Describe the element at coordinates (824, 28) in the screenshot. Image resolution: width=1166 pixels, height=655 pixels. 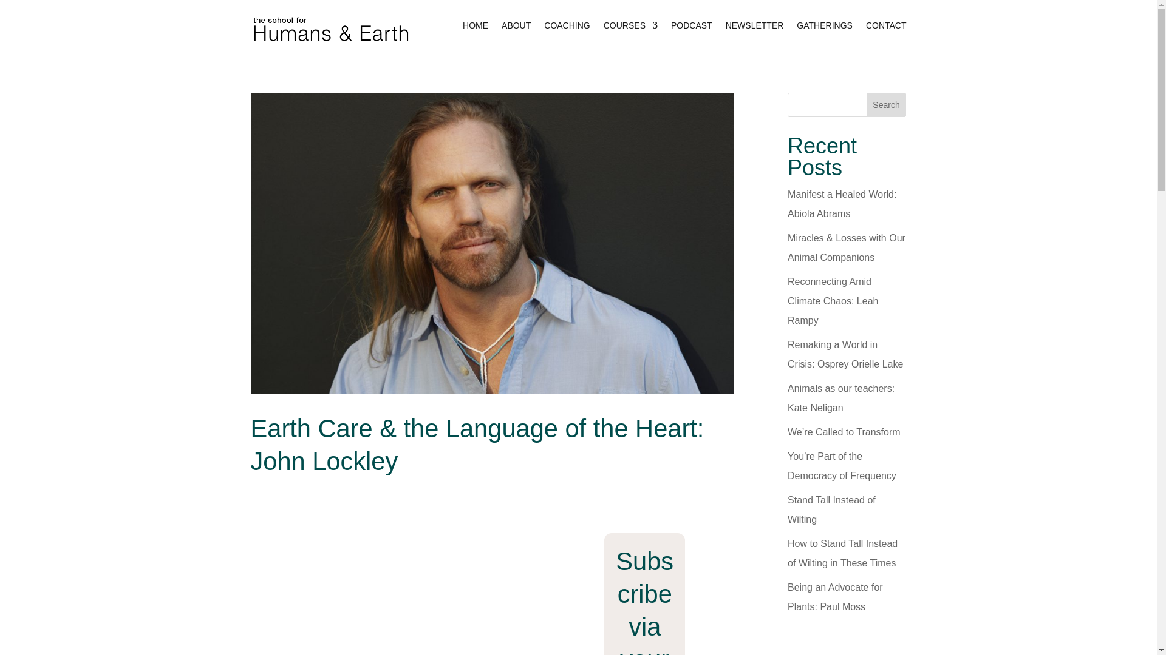
I see `GATHERINGS` at that location.